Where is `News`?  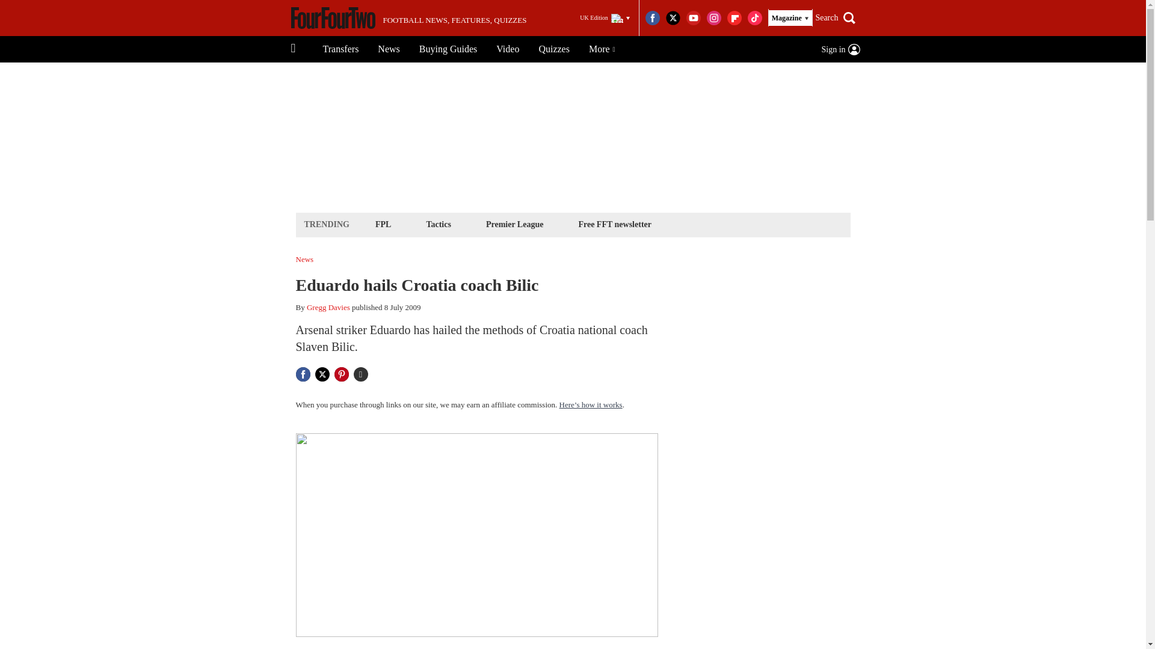 News is located at coordinates (389, 49).